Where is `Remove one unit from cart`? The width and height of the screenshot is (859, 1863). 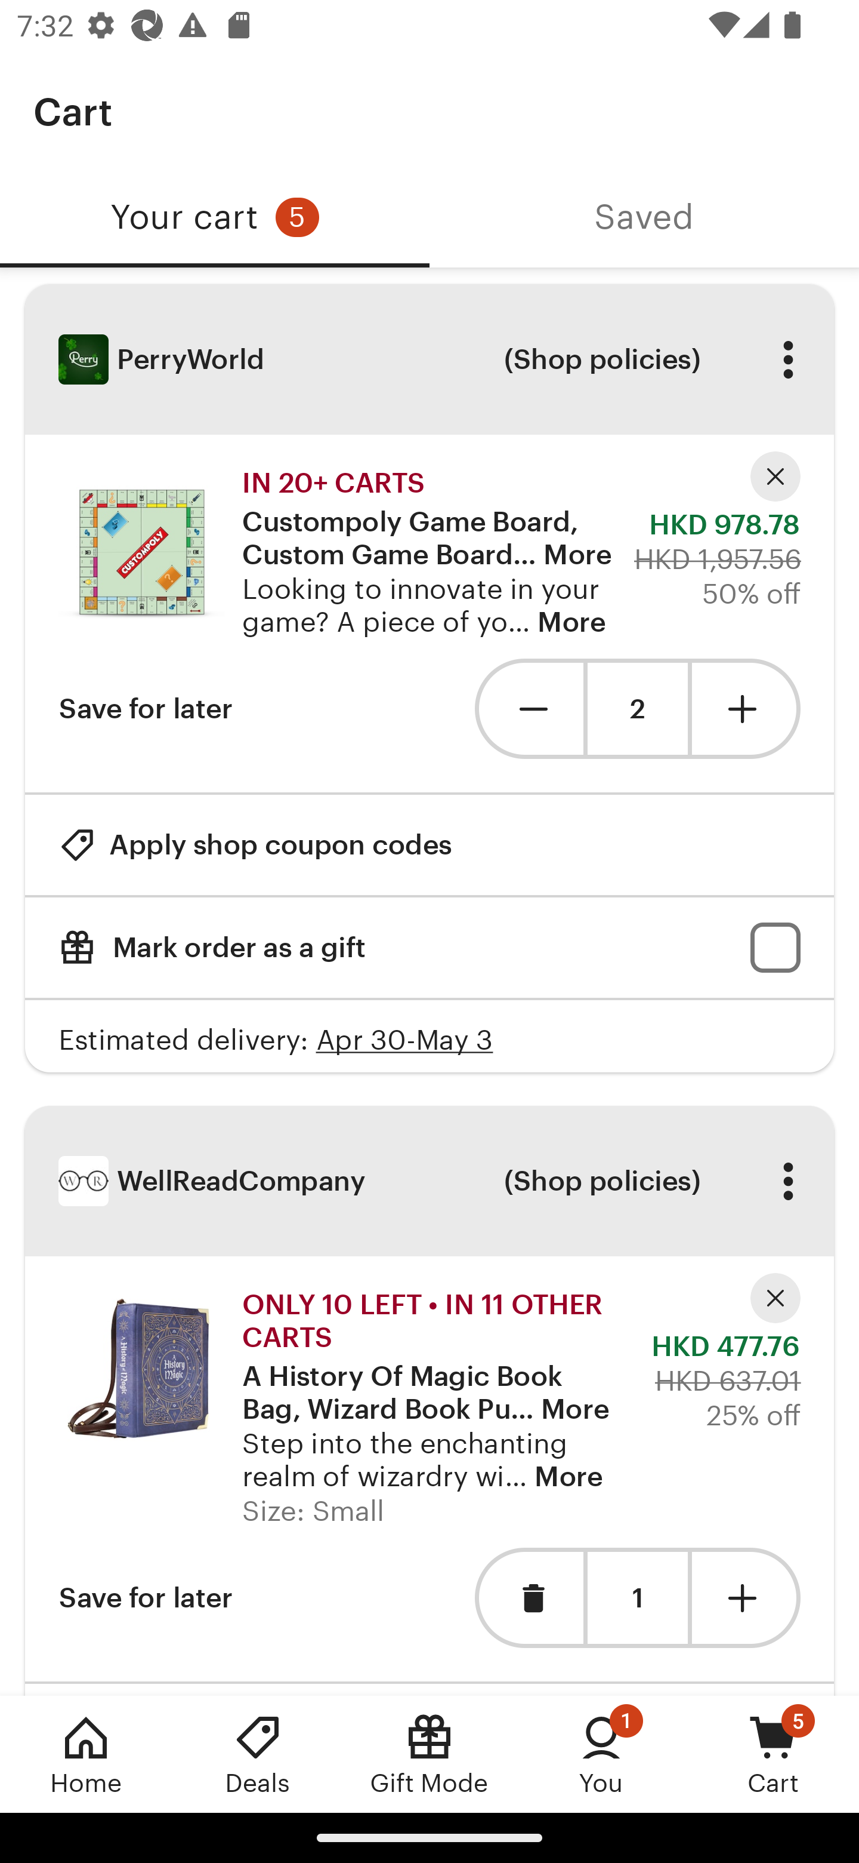
Remove one unit from cart is located at coordinates (529, 708).